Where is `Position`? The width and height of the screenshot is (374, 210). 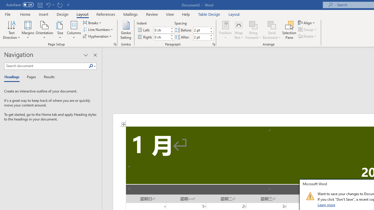
Position is located at coordinates (226, 30).